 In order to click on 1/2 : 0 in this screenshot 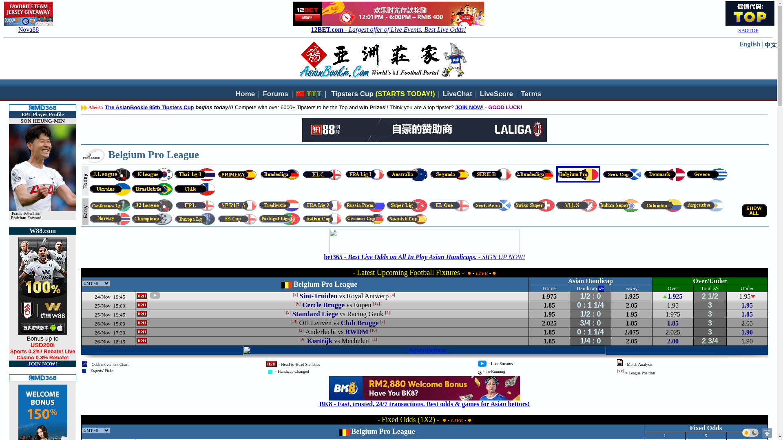, I will do `click(591, 297)`.